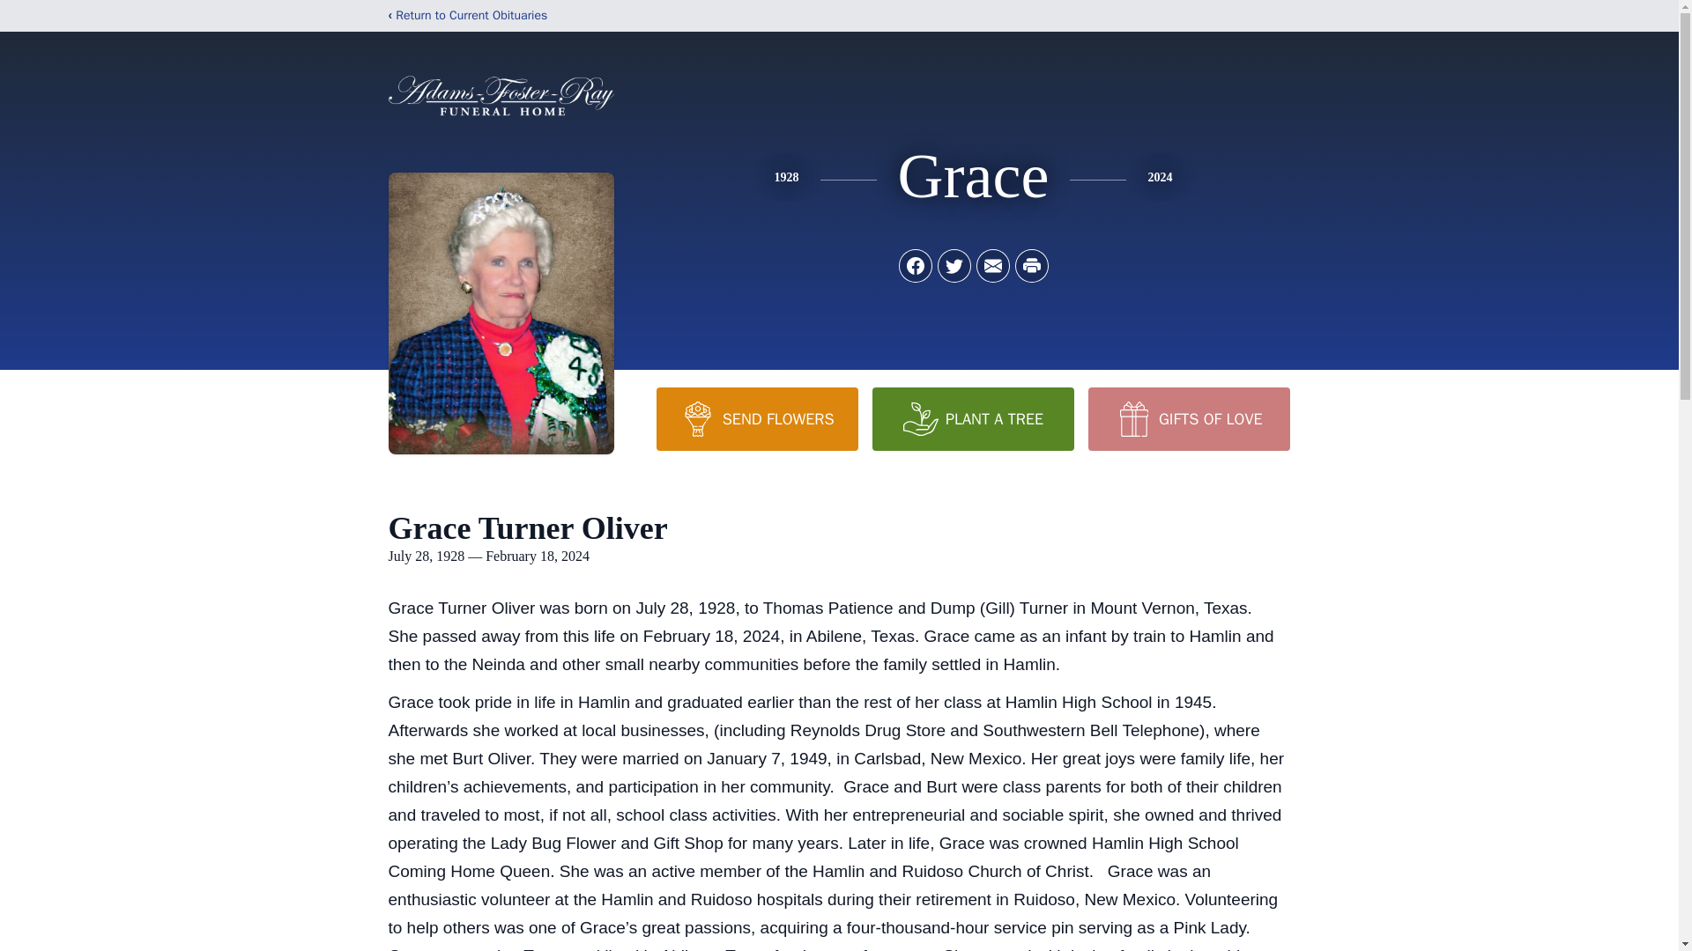 This screenshot has height=951, width=1692. I want to click on GIFTS OF LOVE, so click(1188, 418).